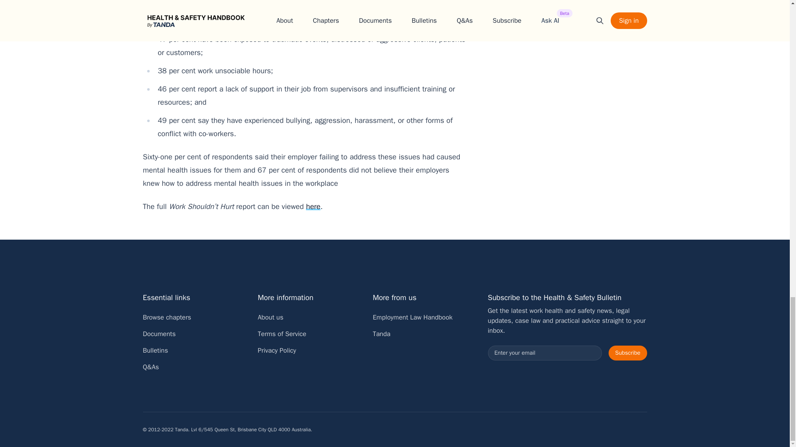 This screenshot has height=447, width=796. What do you see at coordinates (277, 351) in the screenshot?
I see `Privacy Policy` at bounding box center [277, 351].